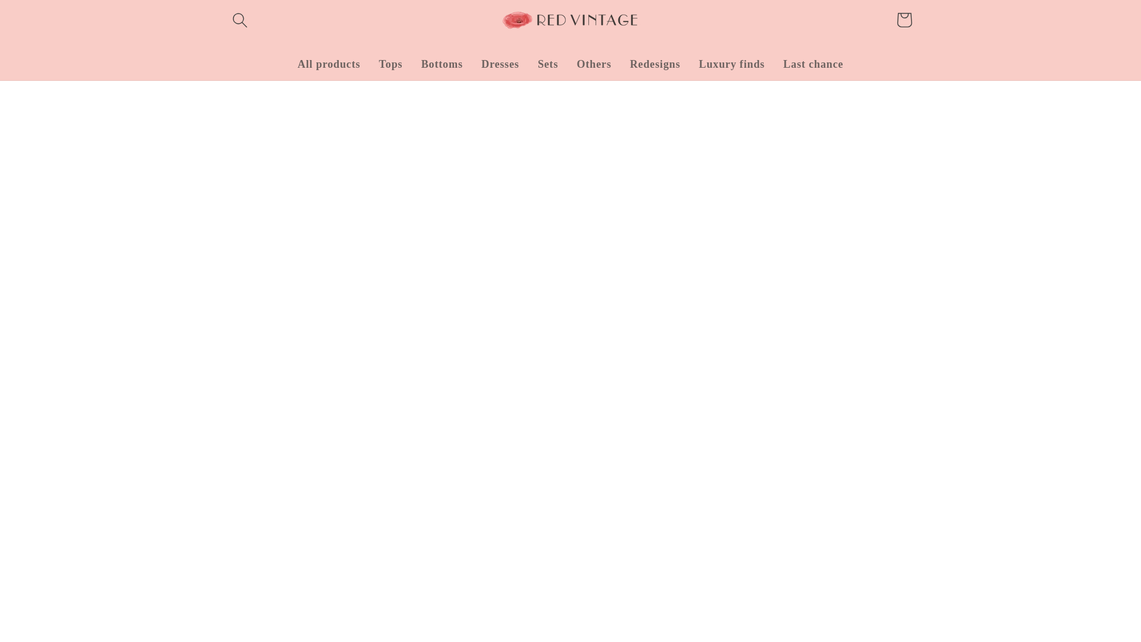 The image size is (1141, 642). I want to click on Last chance, so click(813, 64).